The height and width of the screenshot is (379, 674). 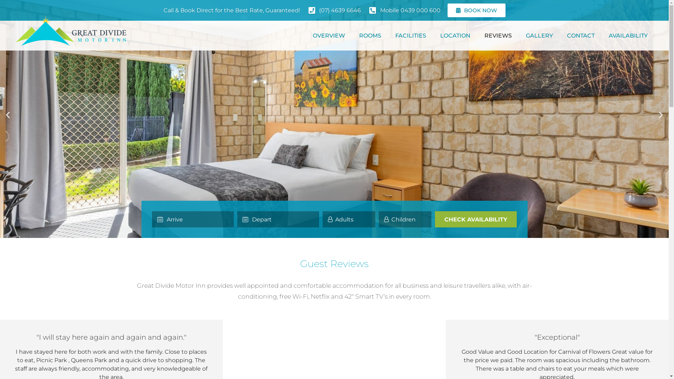 I want to click on ROOMS, so click(x=370, y=36).